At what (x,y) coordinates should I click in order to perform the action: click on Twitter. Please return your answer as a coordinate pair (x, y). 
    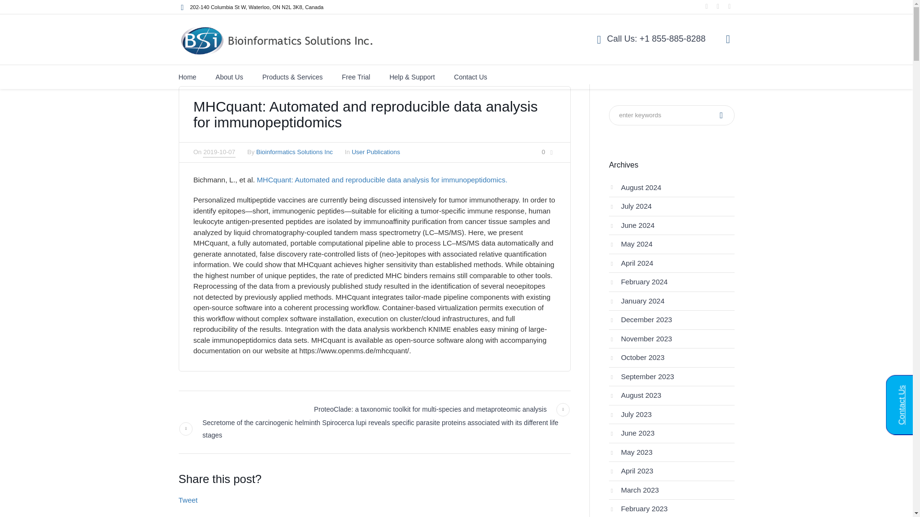
    Looking at the image, I should click on (730, 6).